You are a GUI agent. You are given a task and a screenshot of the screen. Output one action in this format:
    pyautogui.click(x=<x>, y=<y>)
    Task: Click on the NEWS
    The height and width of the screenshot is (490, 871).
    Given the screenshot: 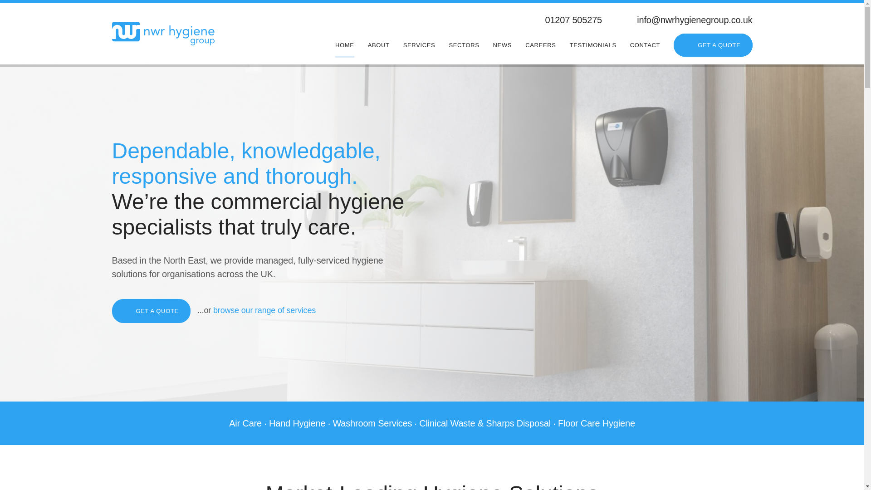 What is the action you would take?
    pyautogui.click(x=502, y=45)
    